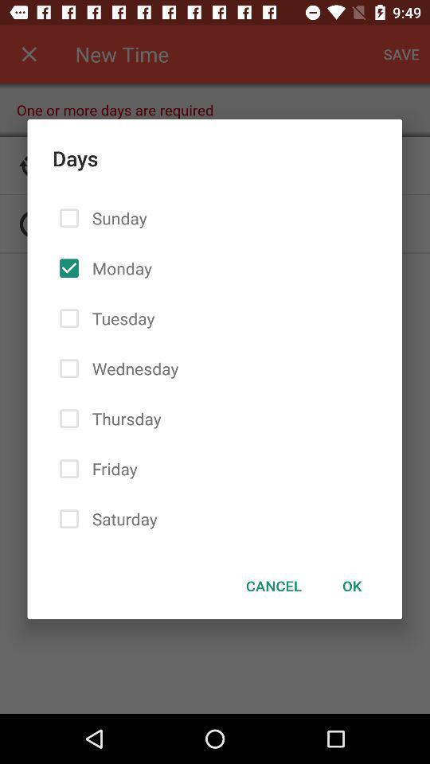 This screenshot has width=430, height=764. What do you see at coordinates (274, 586) in the screenshot?
I see `select the icon next to ok` at bounding box center [274, 586].